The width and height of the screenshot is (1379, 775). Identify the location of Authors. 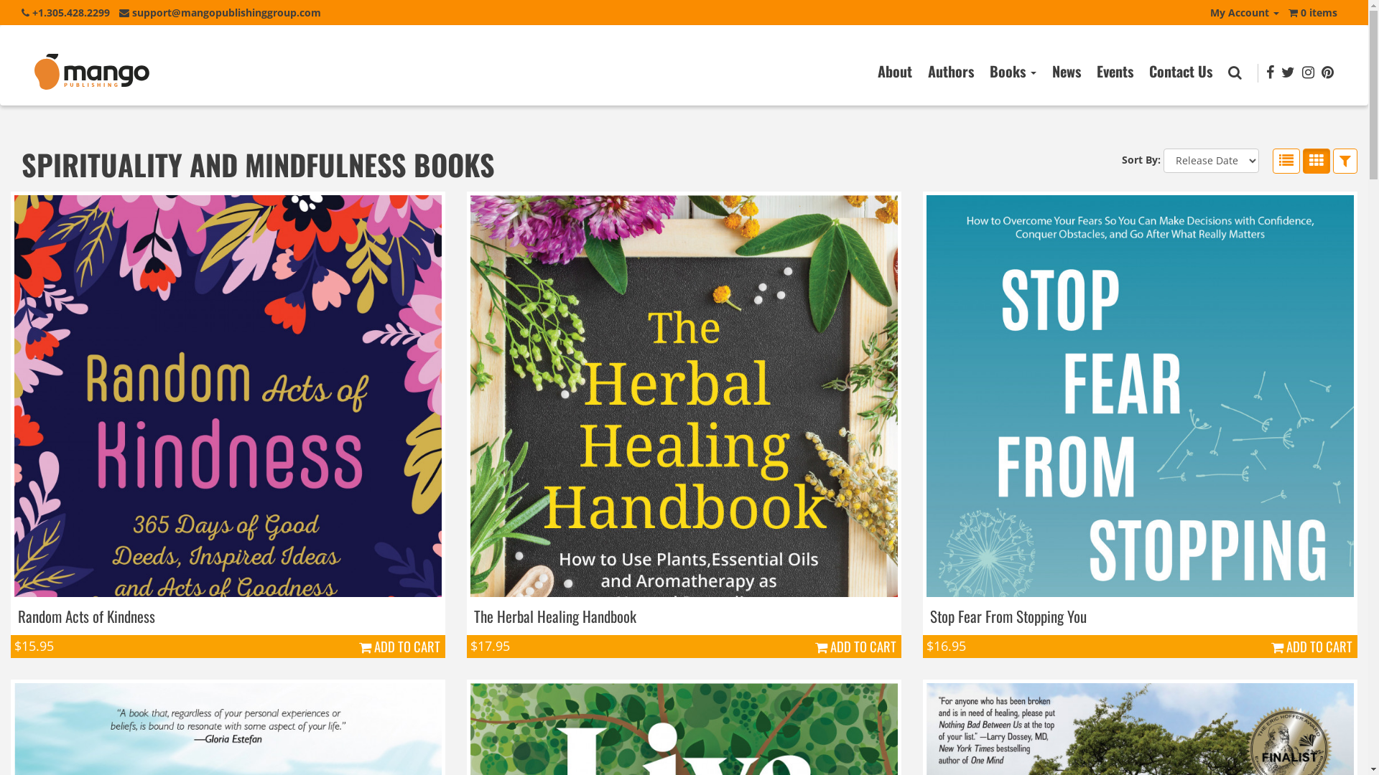
(951, 71).